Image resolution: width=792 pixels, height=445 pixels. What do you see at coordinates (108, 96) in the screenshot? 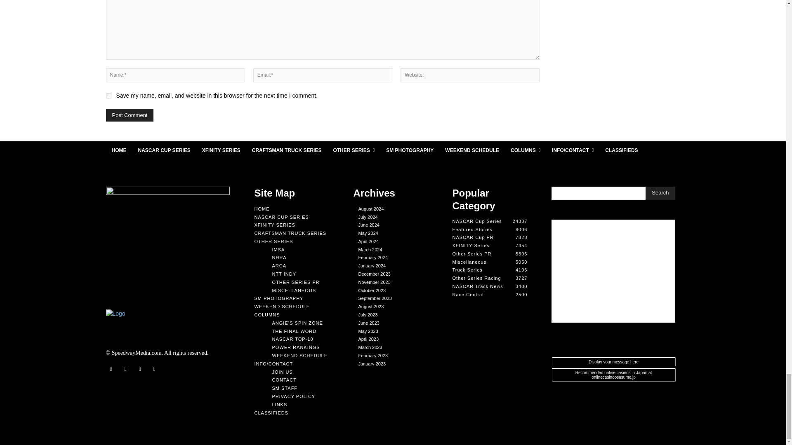
I see `yes` at bounding box center [108, 96].